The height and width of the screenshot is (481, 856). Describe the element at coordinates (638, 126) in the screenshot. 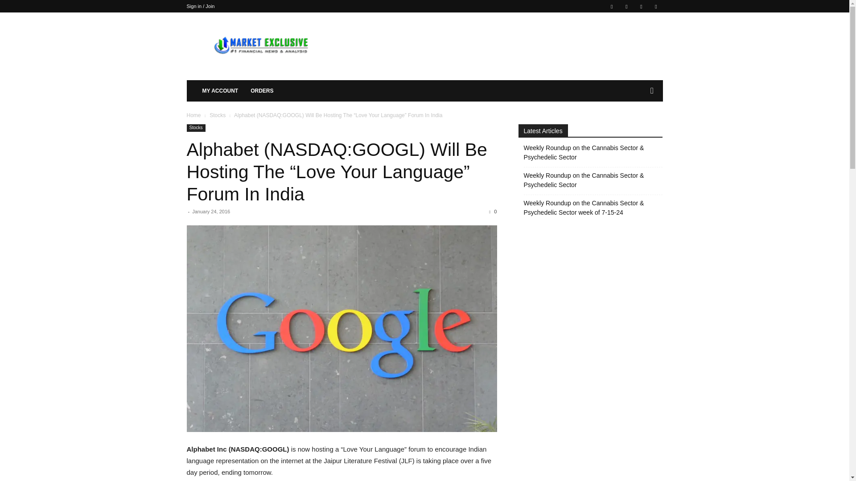

I see `Search` at that location.